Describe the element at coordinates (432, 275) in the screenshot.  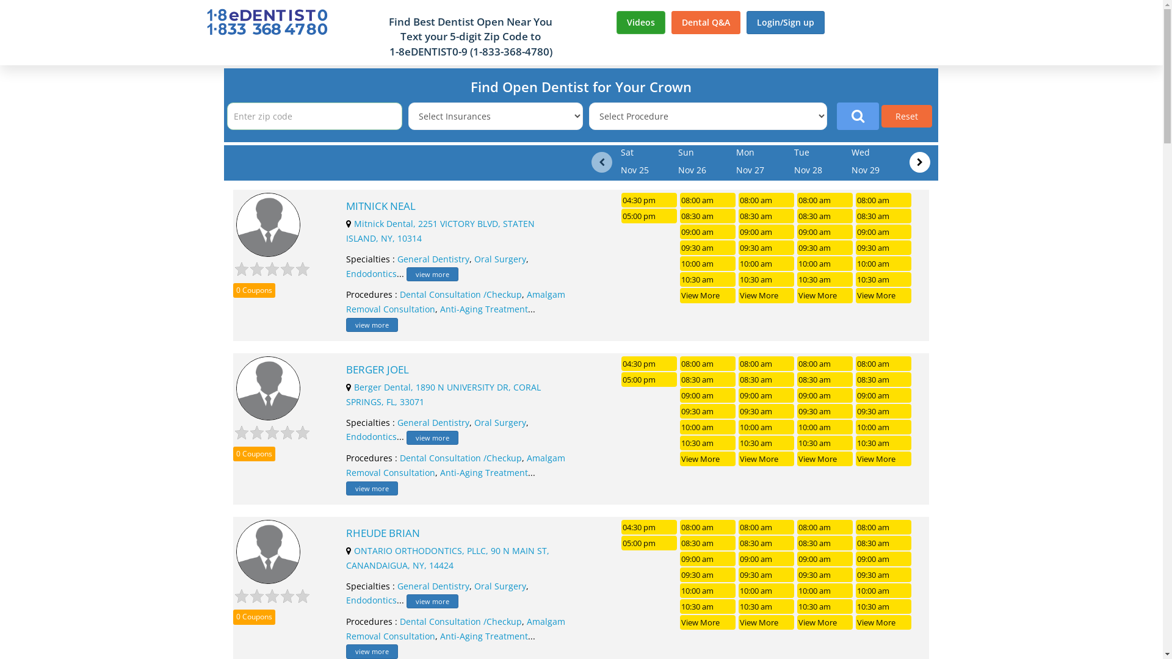
I see `view more` at that location.